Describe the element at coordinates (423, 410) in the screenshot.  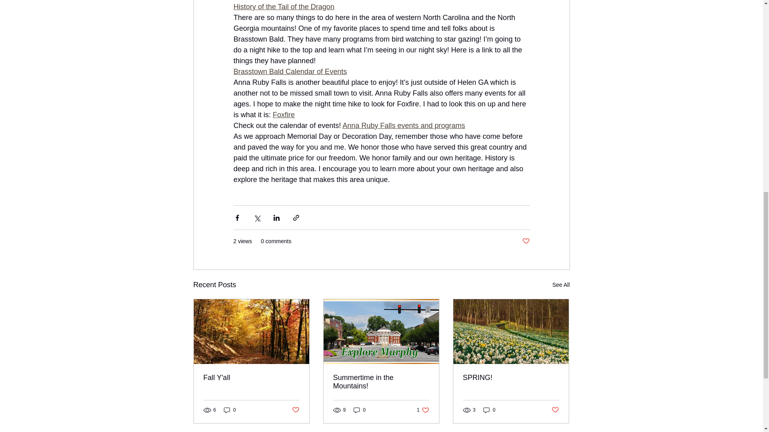
I see `0` at that location.